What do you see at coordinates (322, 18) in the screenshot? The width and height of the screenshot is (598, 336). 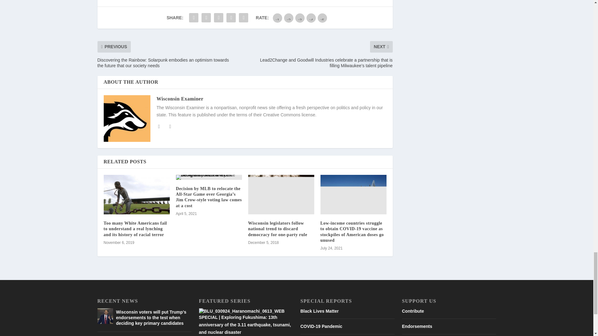 I see `gorgeous` at bounding box center [322, 18].